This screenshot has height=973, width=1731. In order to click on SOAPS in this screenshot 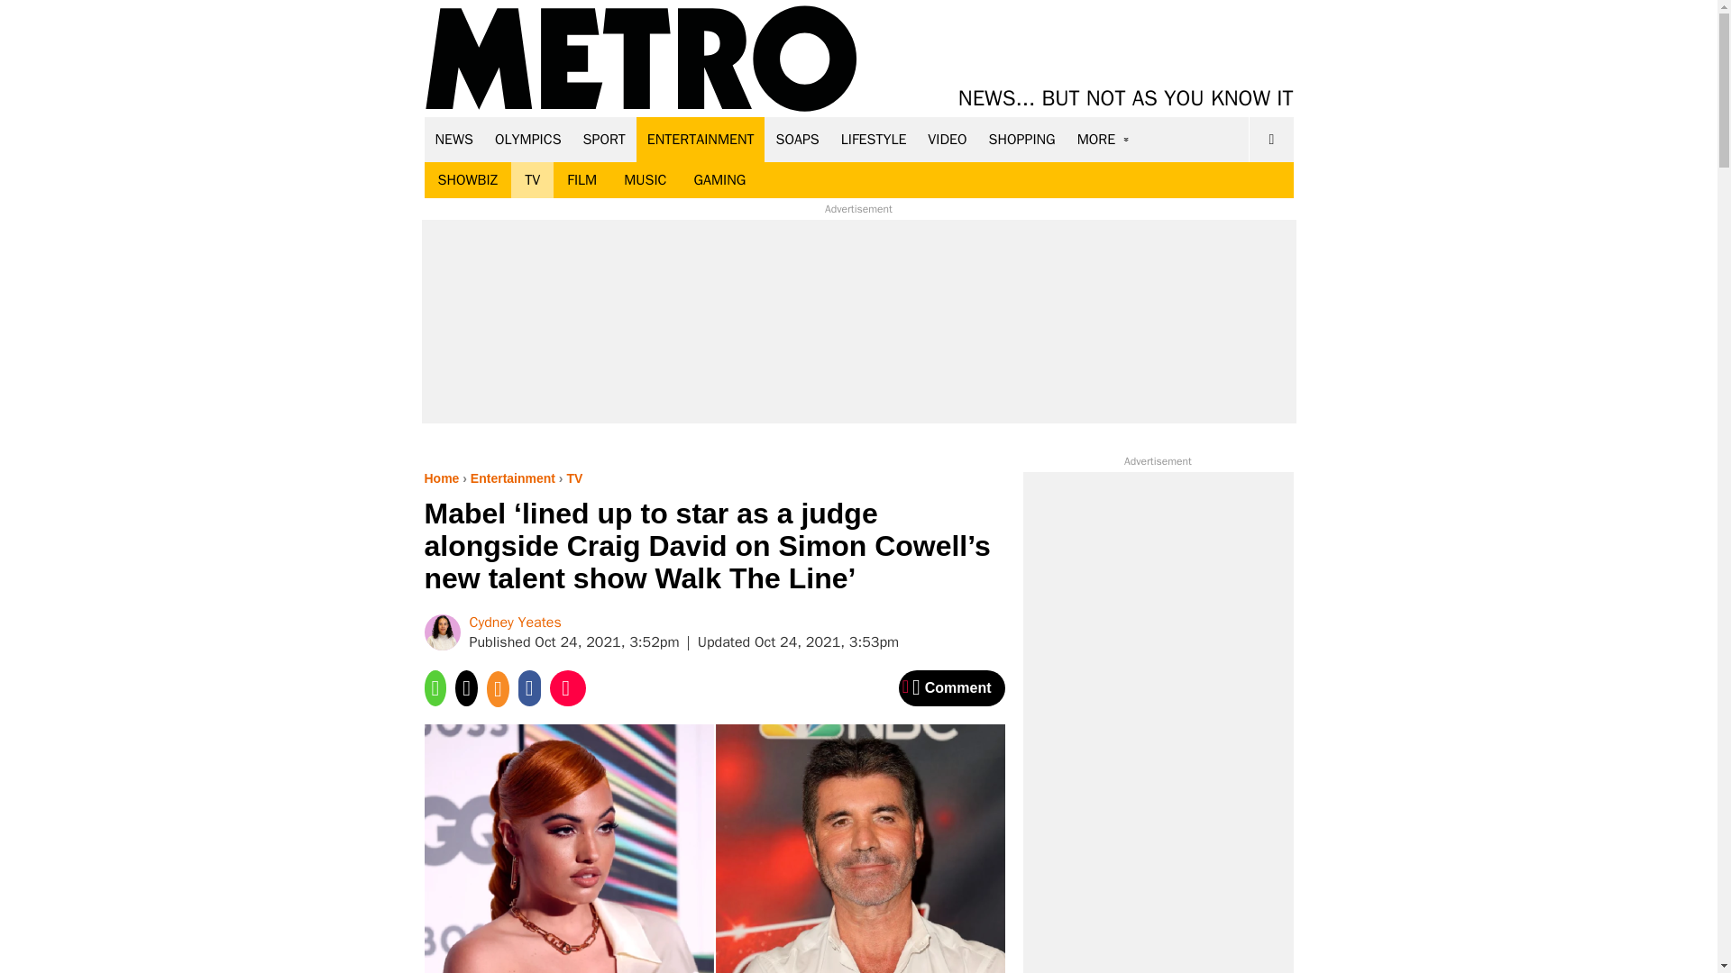, I will do `click(797, 139)`.